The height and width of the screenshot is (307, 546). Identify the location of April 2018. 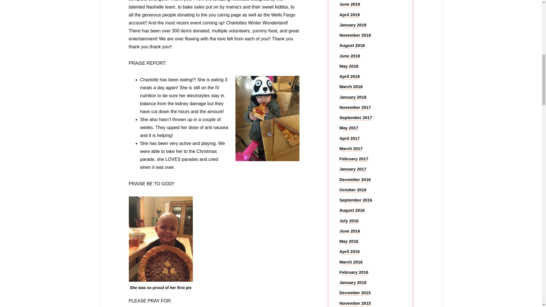
(350, 76).